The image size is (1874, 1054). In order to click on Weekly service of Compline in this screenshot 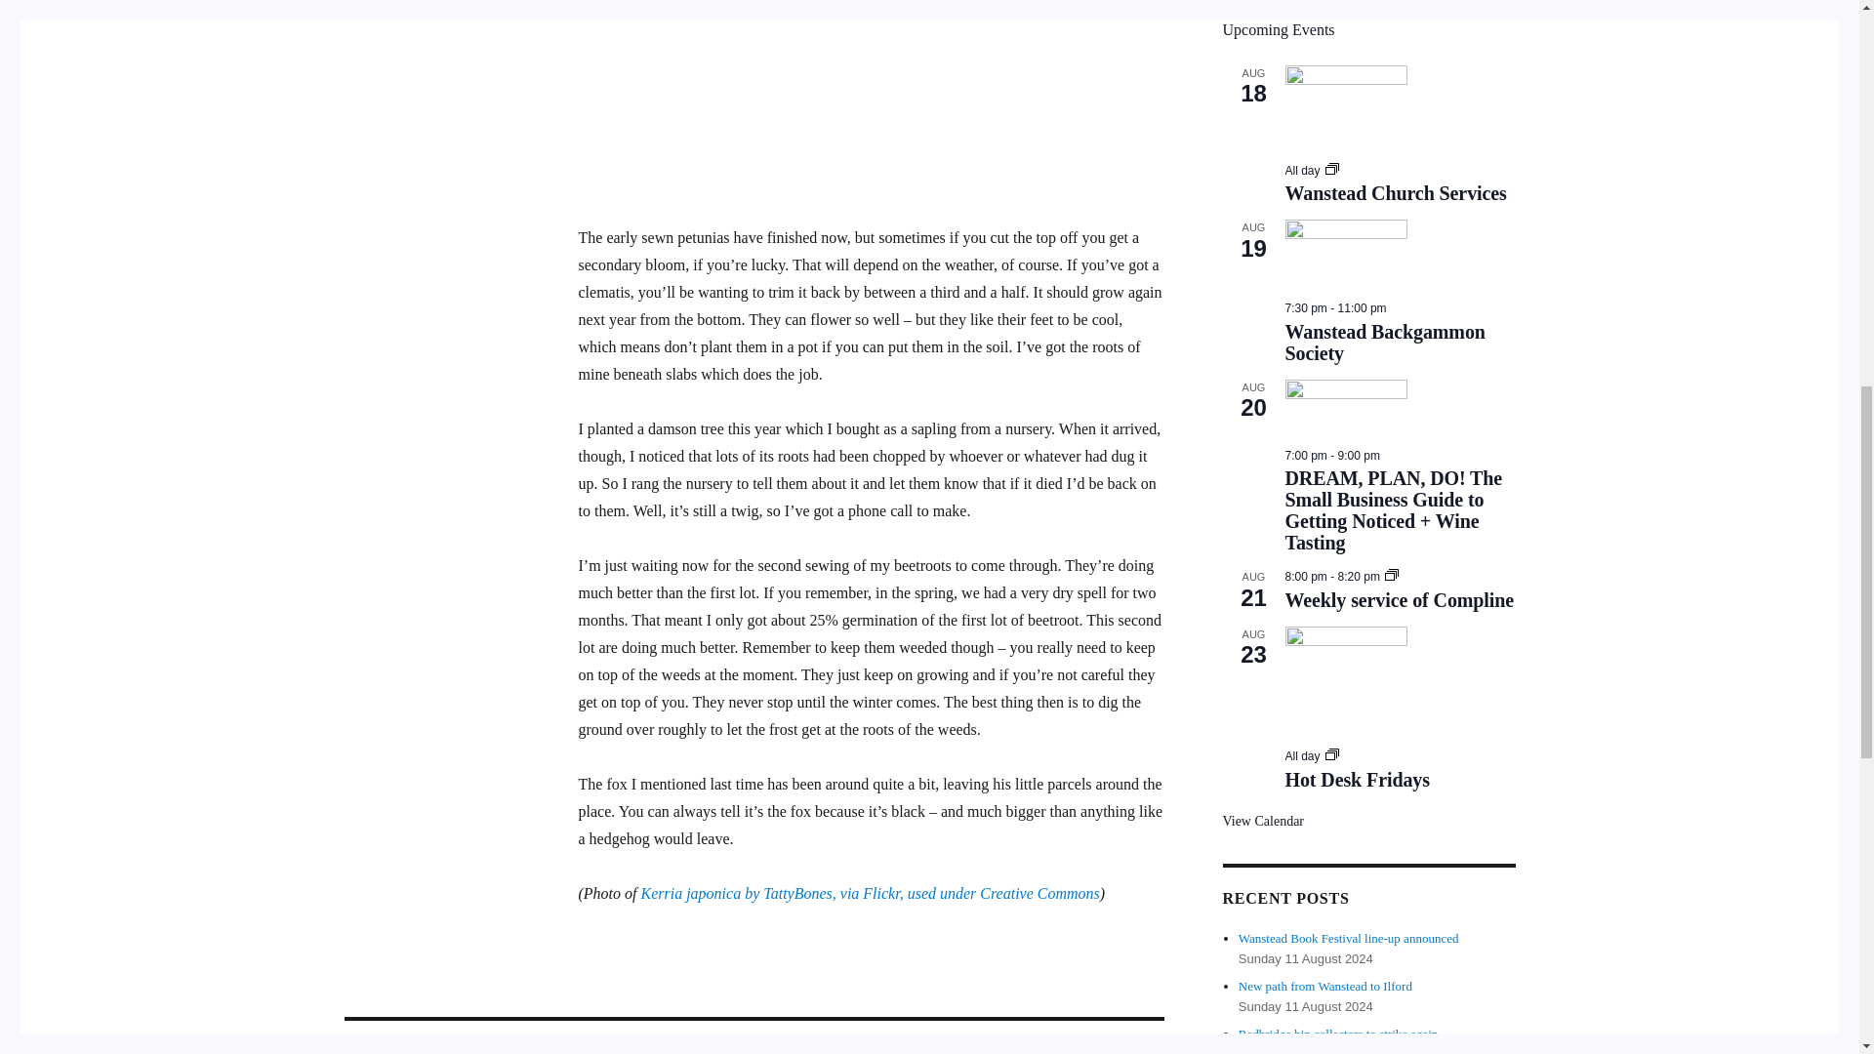, I will do `click(1399, 600)`.